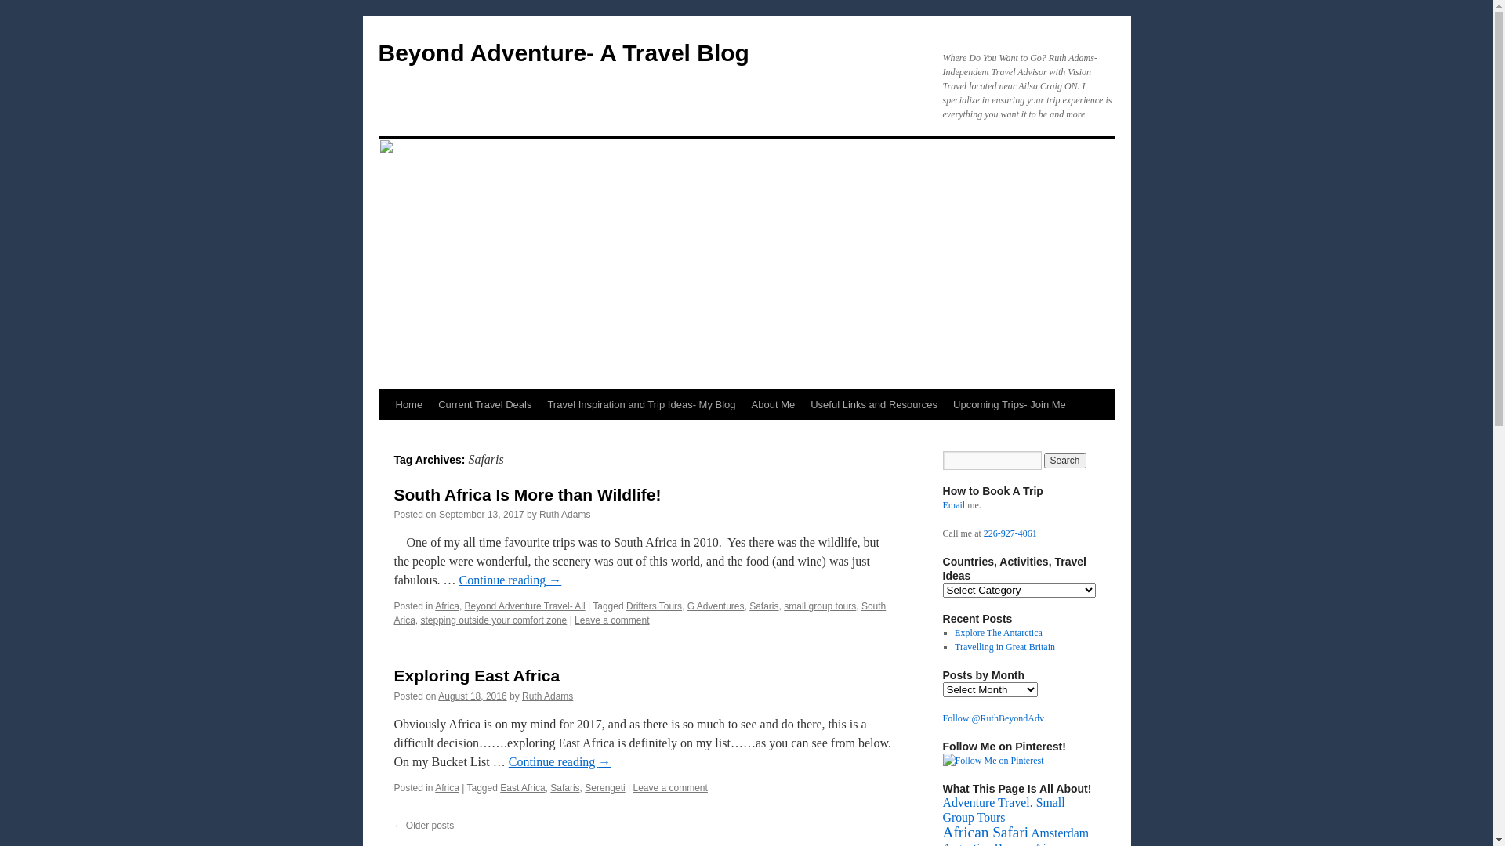 The height and width of the screenshot is (846, 1505). What do you see at coordinates (477, 675) in the screenshot?
I see `Exploring East Africa` at bounding box center [477, 675].